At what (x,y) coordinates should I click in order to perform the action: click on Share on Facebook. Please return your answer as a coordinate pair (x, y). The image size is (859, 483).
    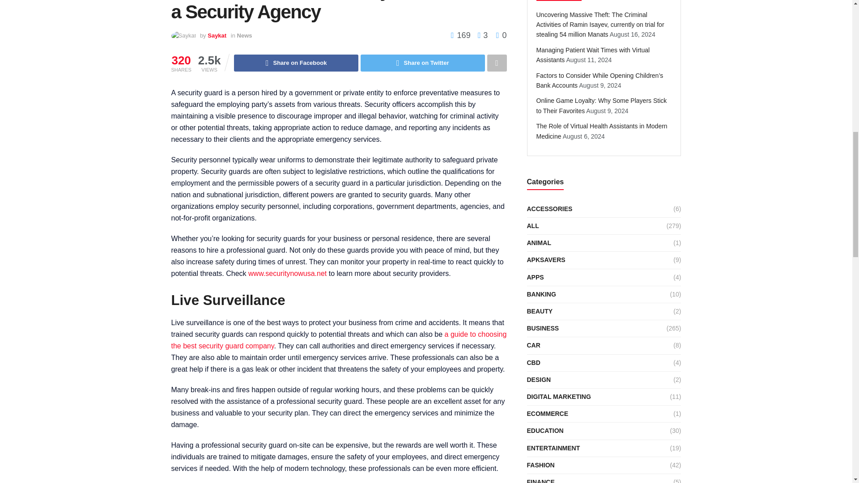
    Looking at the image, I should click on (296, 63).